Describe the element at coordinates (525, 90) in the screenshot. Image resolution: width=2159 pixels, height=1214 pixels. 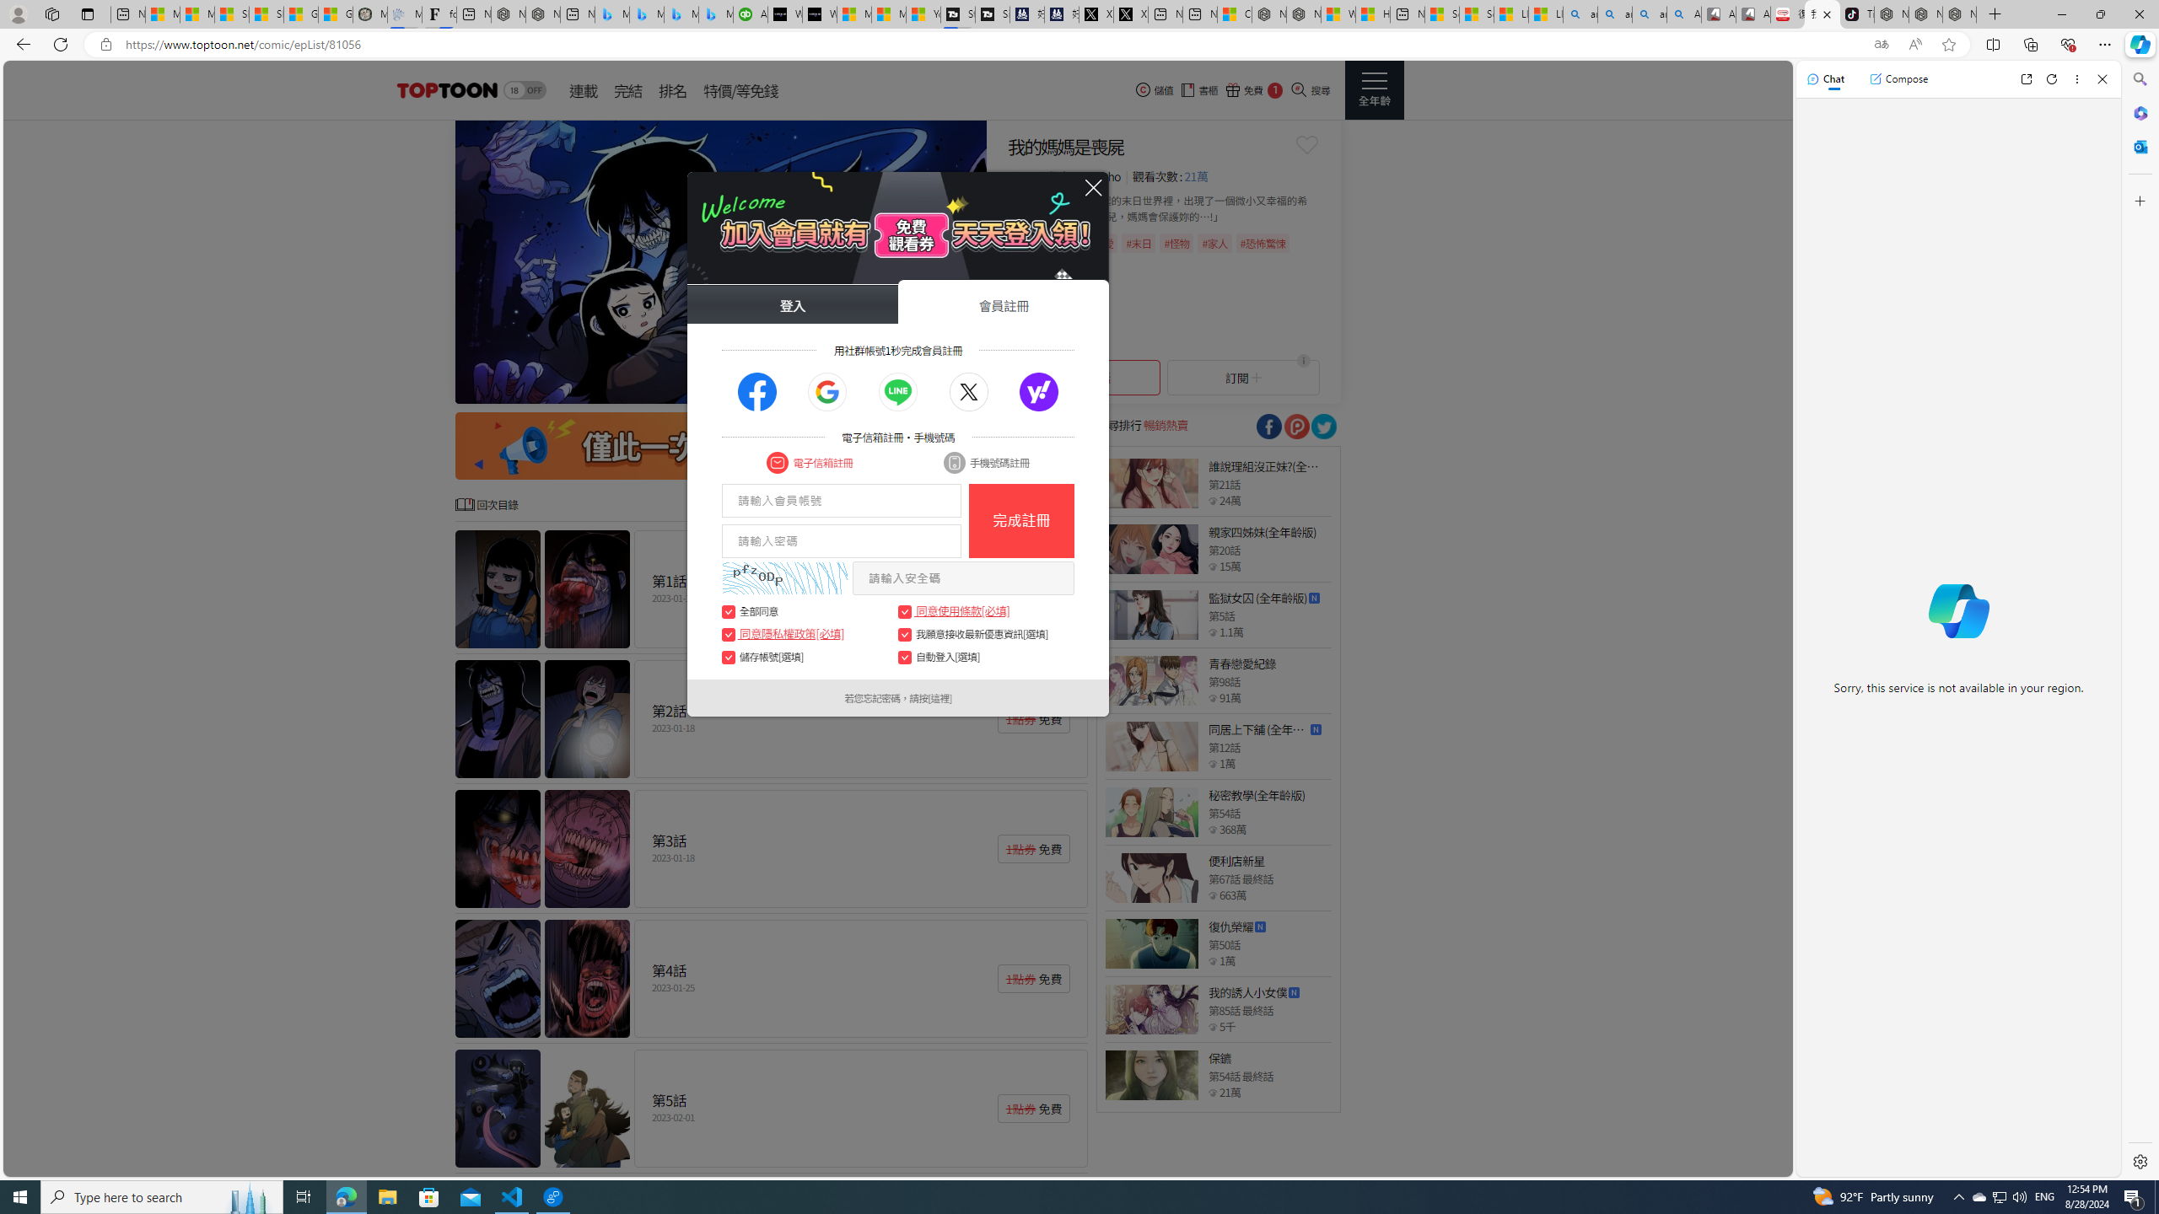
I see `Class:  switch_18mode actionAdultBtn` at that location.